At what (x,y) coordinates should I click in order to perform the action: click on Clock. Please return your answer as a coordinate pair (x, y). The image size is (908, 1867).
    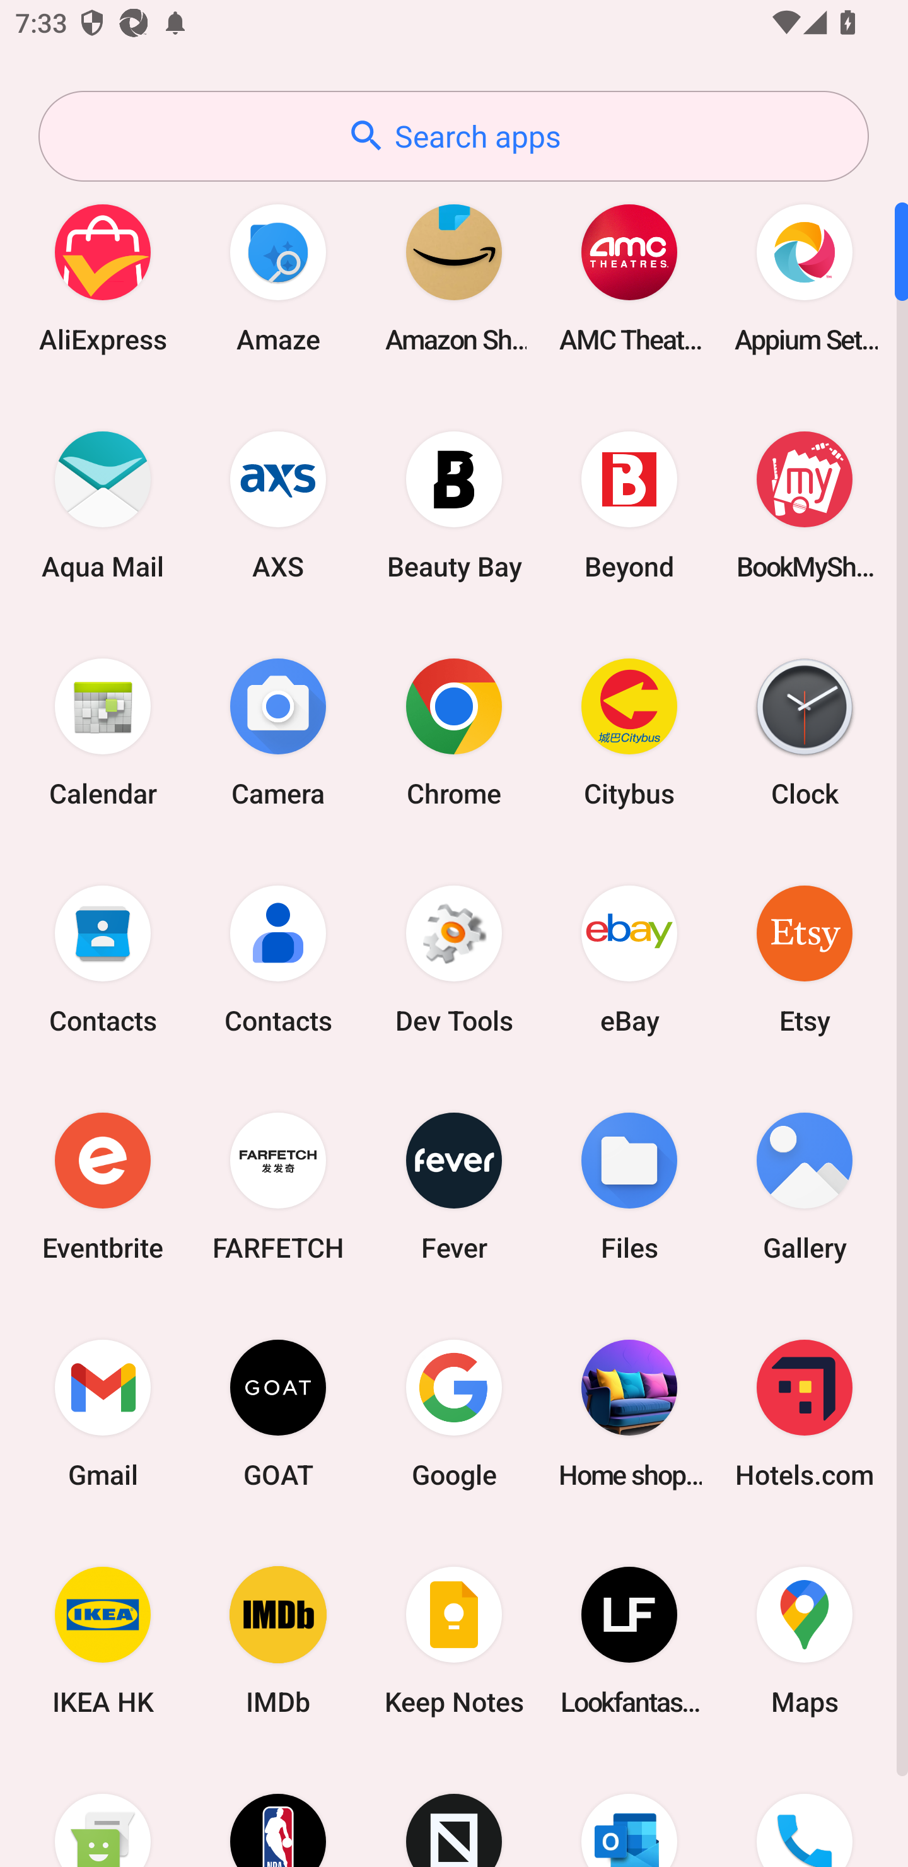
    Looking at the image, I should click on (805, 732).